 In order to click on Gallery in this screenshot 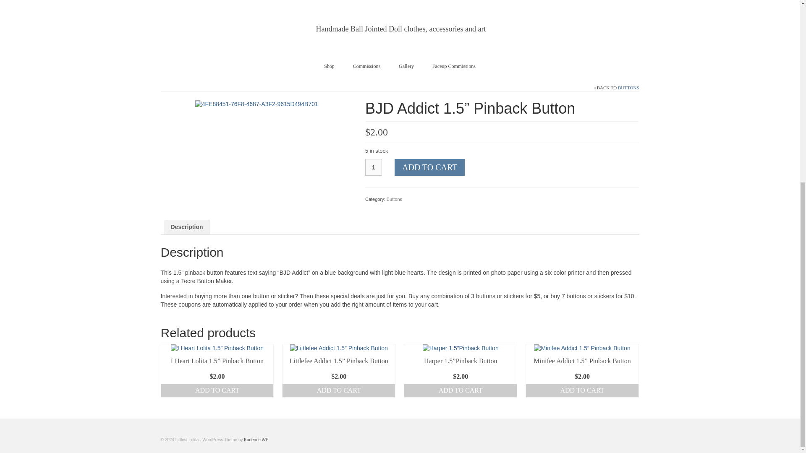, I will do `click(406, 66)`.